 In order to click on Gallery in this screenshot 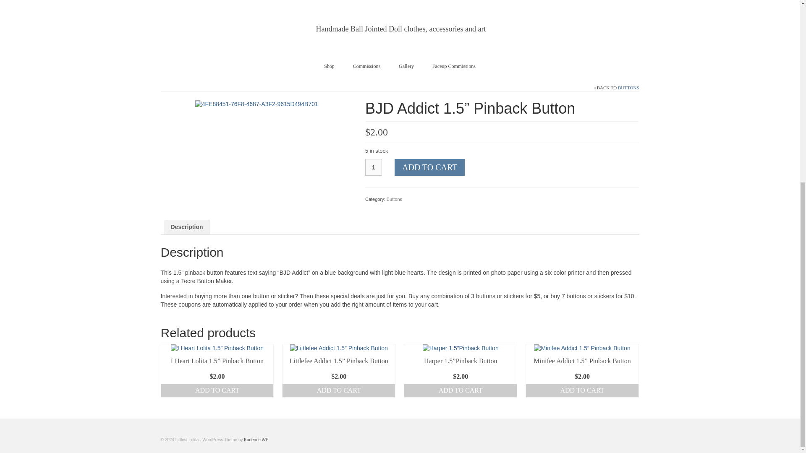, I will do `click(406, 66)`.